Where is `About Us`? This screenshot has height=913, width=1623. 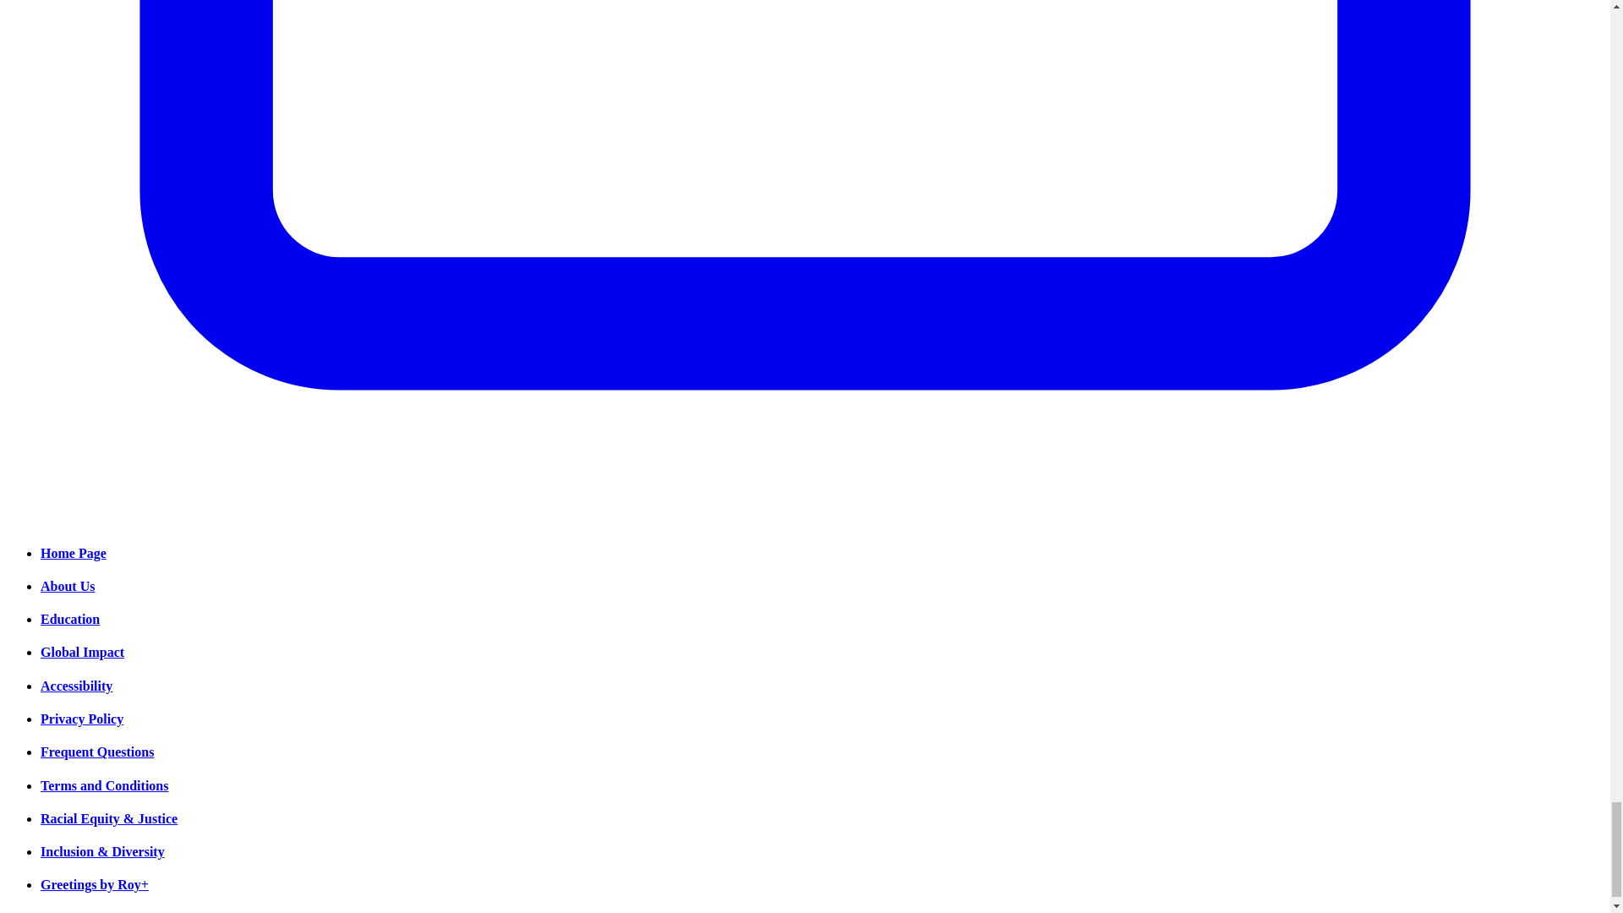 About Us is located at coordinates (68, 586).